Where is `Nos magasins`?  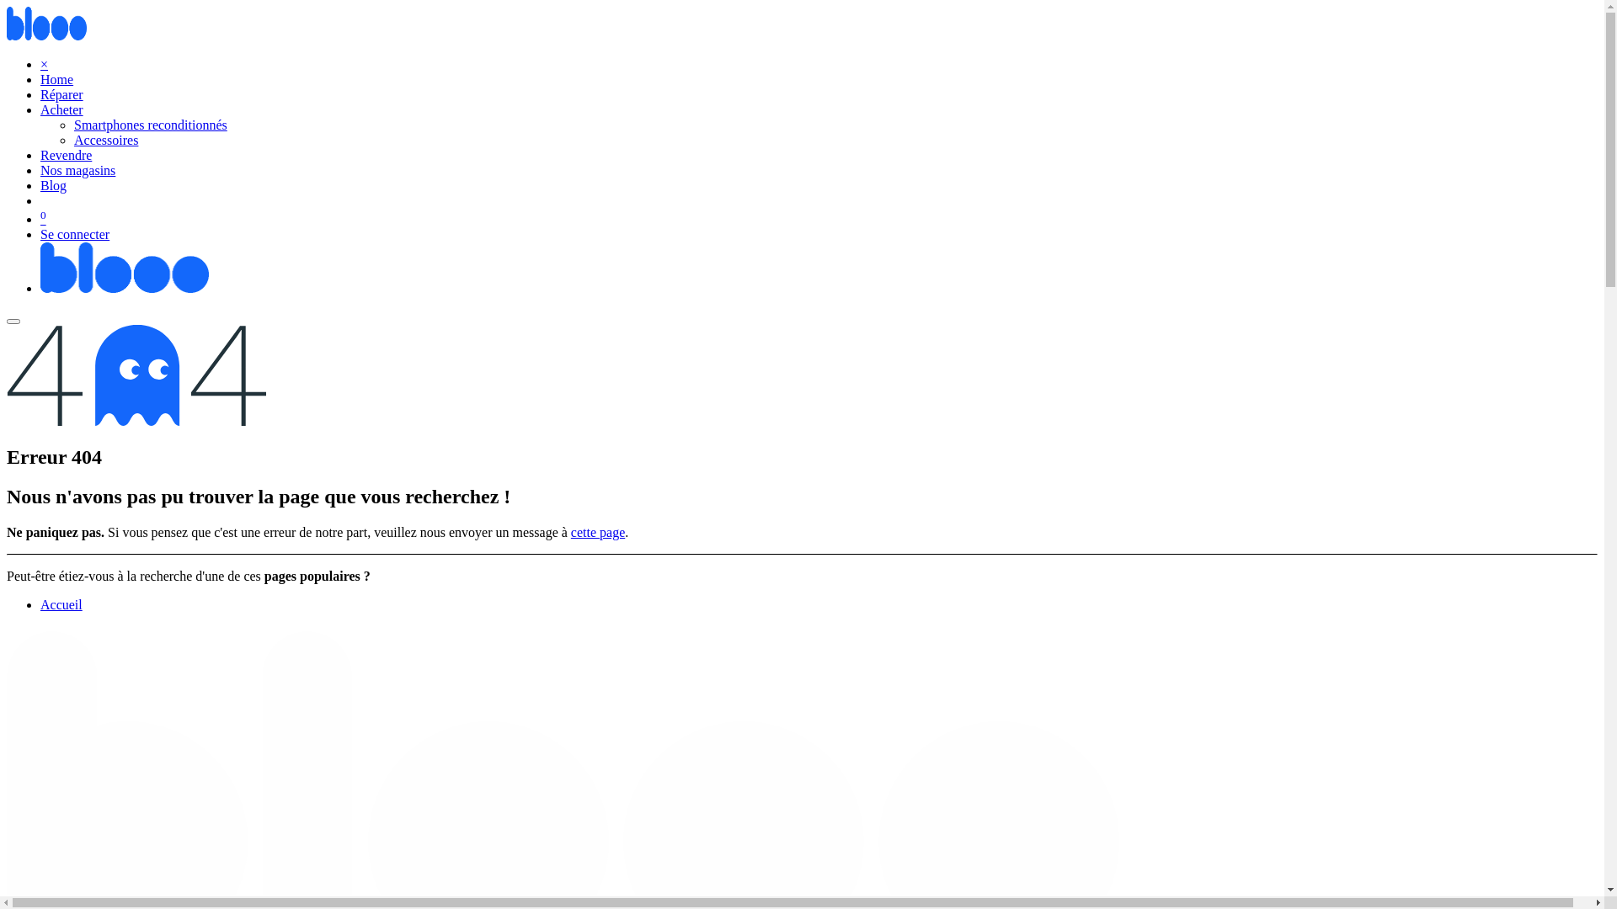 Nos magasins is located at coordinates (77, 170).